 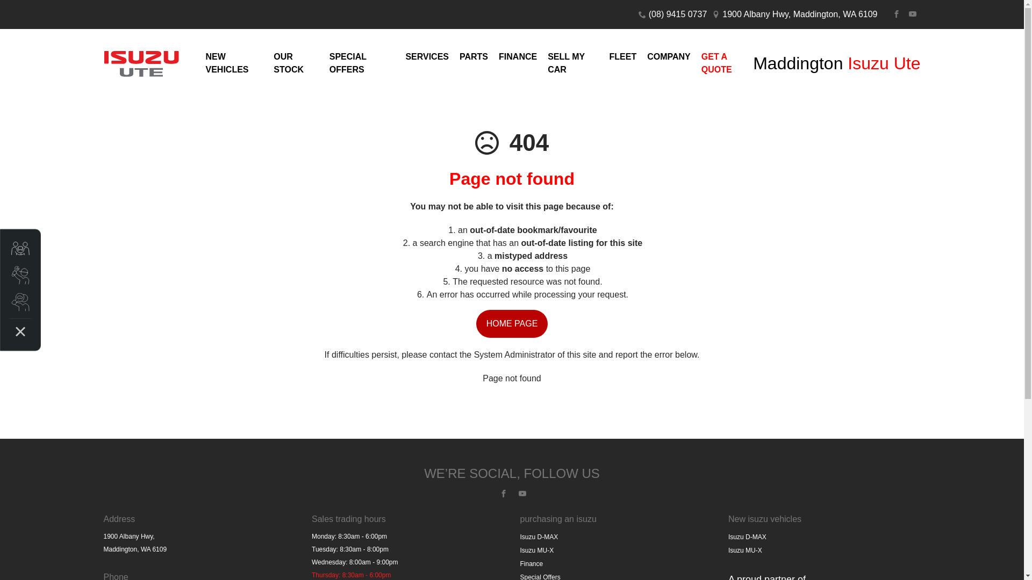 What do you see at coordinates (540, 537) in the screenshot?
I see `Isuzu D-MAX` at bounding box center [540, 537].